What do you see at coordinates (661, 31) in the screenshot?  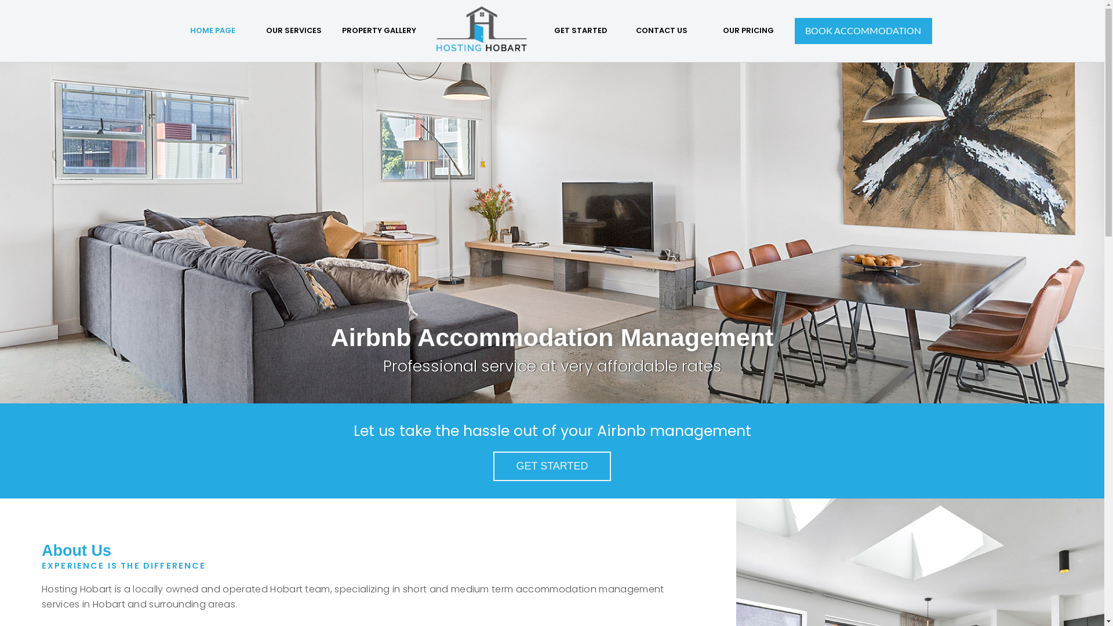 I see `CONTACT US` at bounding box center [661, 31].